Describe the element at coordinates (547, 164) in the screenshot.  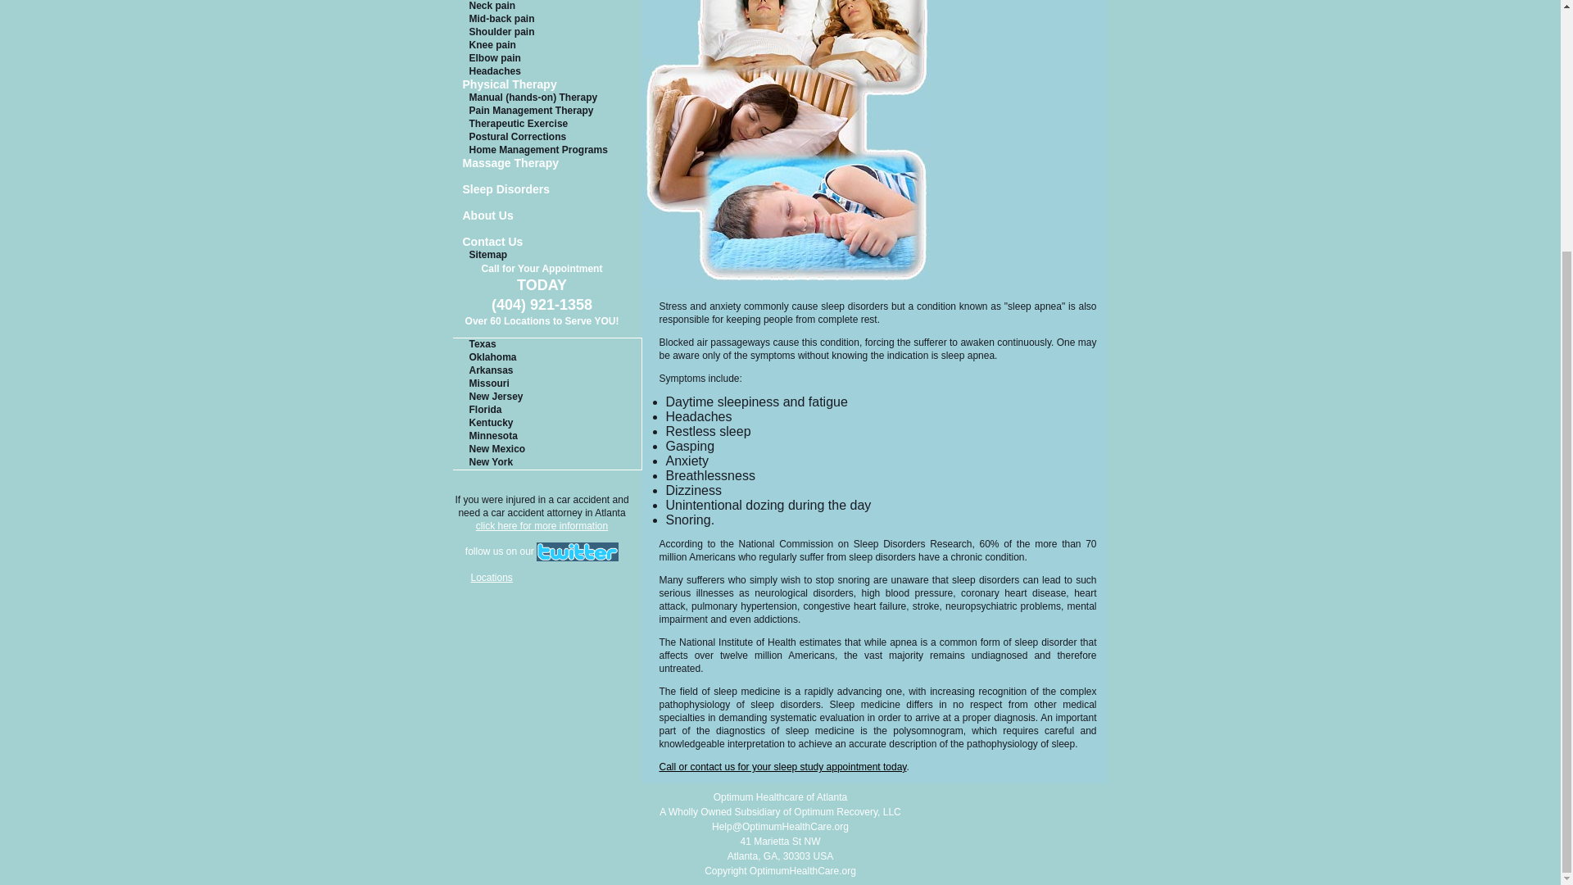
I see `Massage Therapy` at that location.